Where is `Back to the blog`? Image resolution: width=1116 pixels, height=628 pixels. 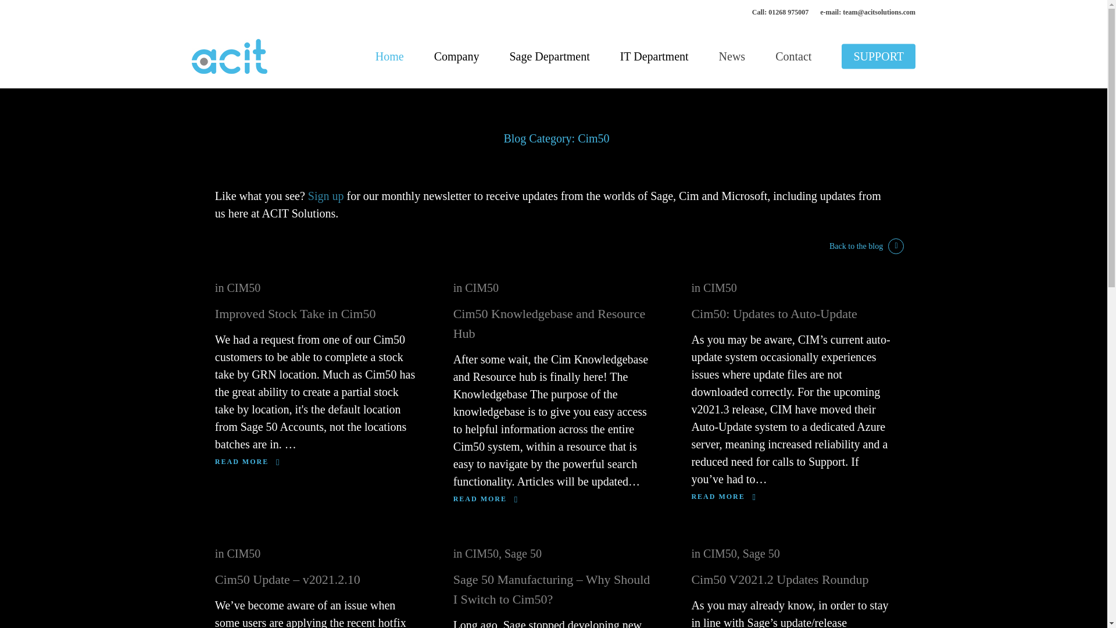 Back to the blog is located at coordinates (866, 247).